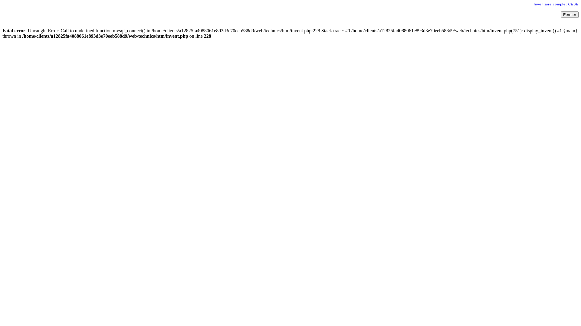 The height and width of the screenshot is (326, 581). Describe the element at coordinates (556, 4) in the screenshot. I see `Inventaire complet CEBE` at that location.